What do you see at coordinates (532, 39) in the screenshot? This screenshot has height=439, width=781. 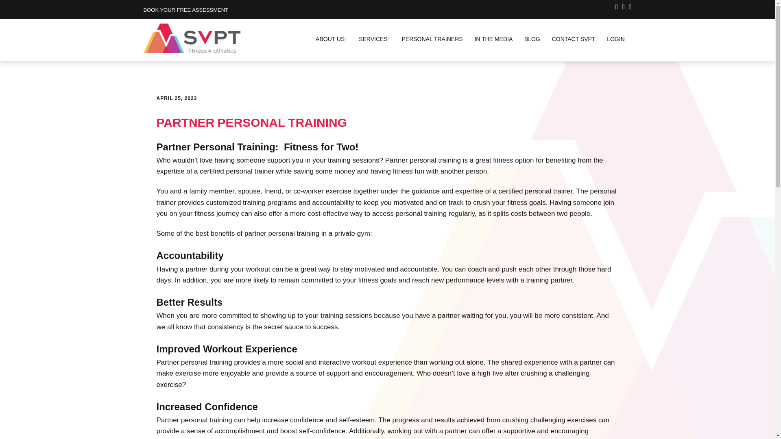 I see `BLOG` at bounding box center [532, 39].